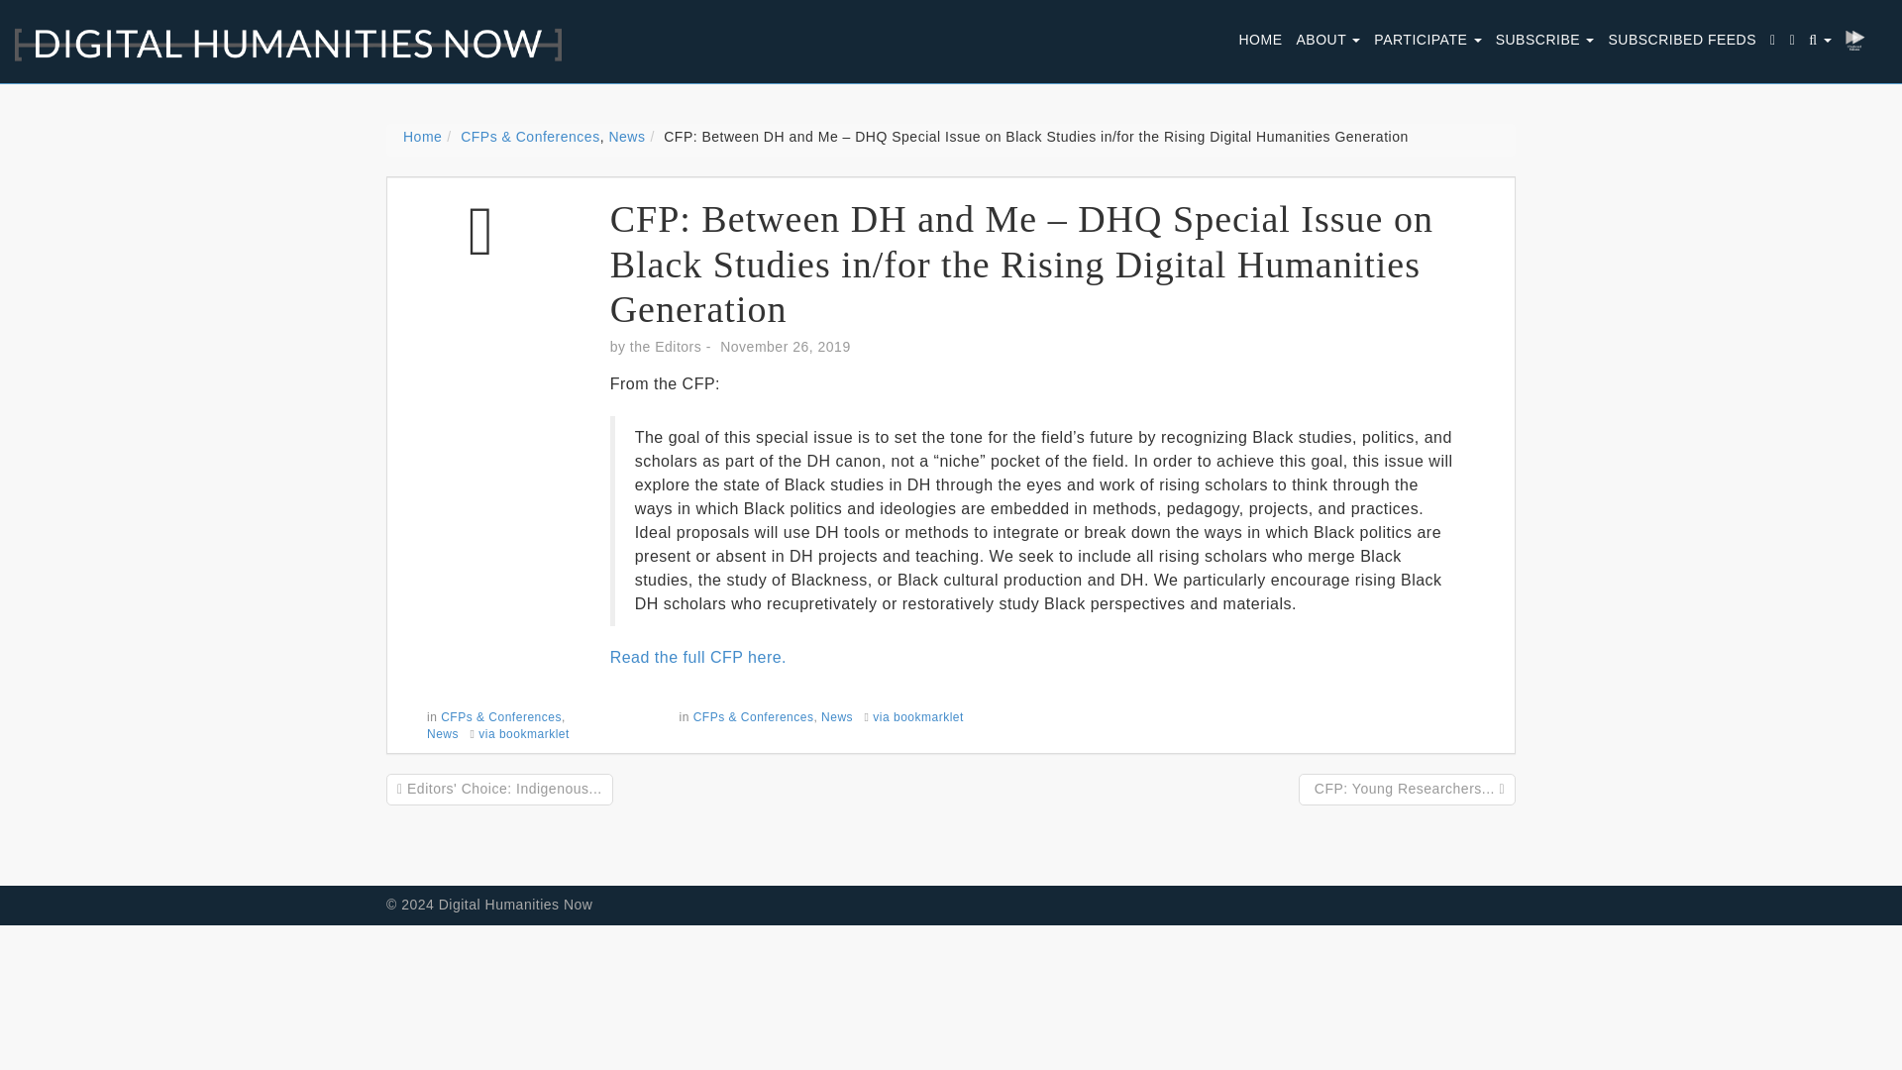 This screenshot has width=1902, height=1070. What do you see at coordinates (1260, 40) in the screenshot?
I see `HOME` at bounding box center [1260, 40].